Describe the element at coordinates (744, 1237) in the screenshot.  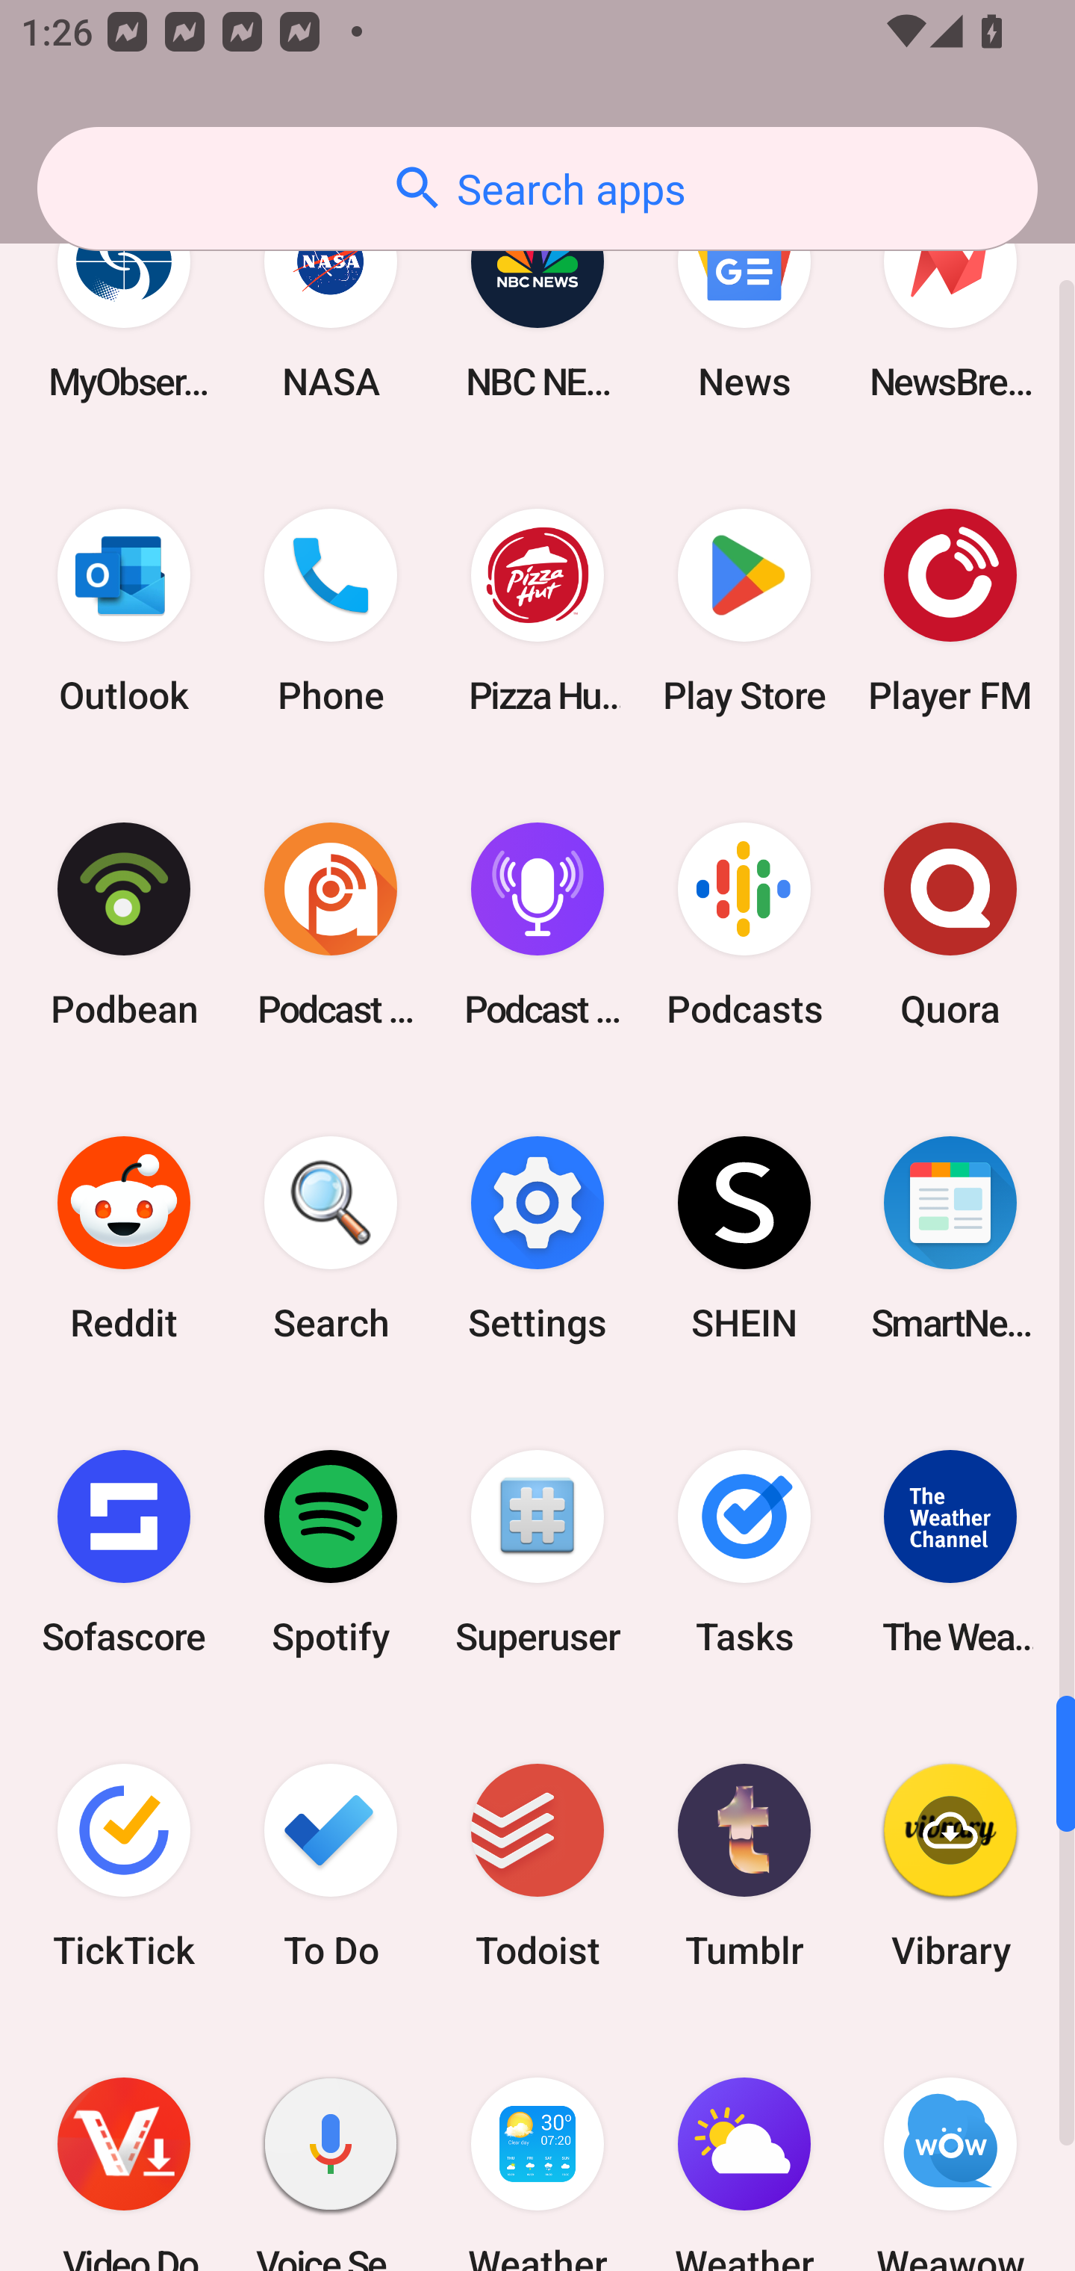
I see `SHEIN` at that location.